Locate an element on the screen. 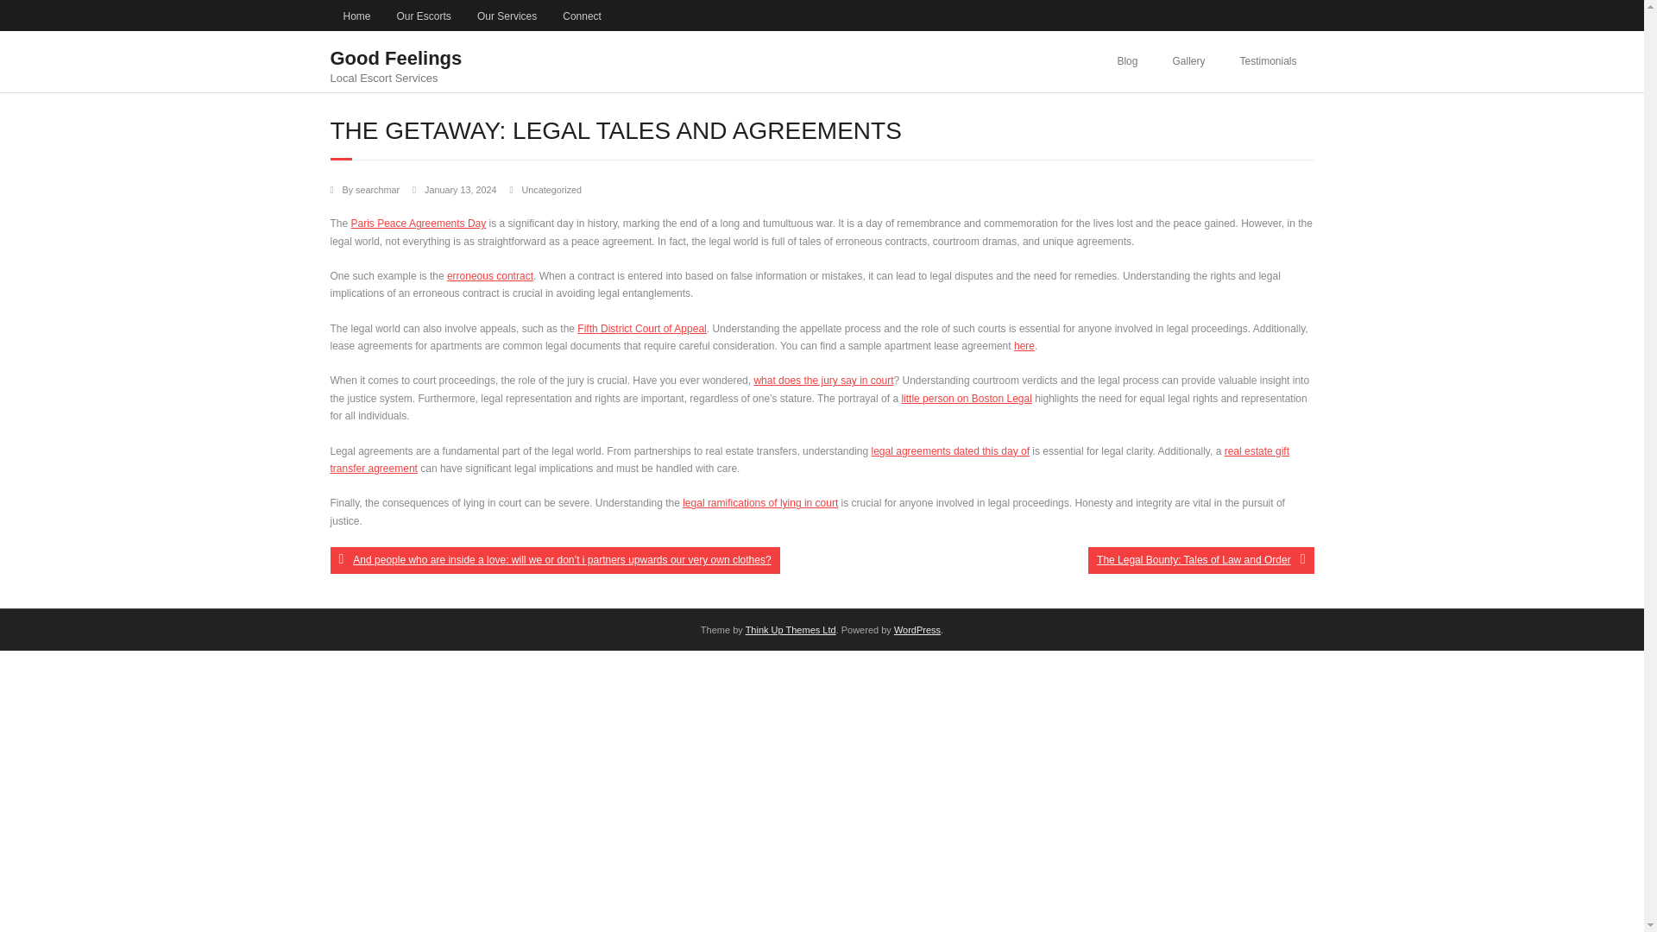  Fifth District Court of Appeal is located at coordinates (395, 62).